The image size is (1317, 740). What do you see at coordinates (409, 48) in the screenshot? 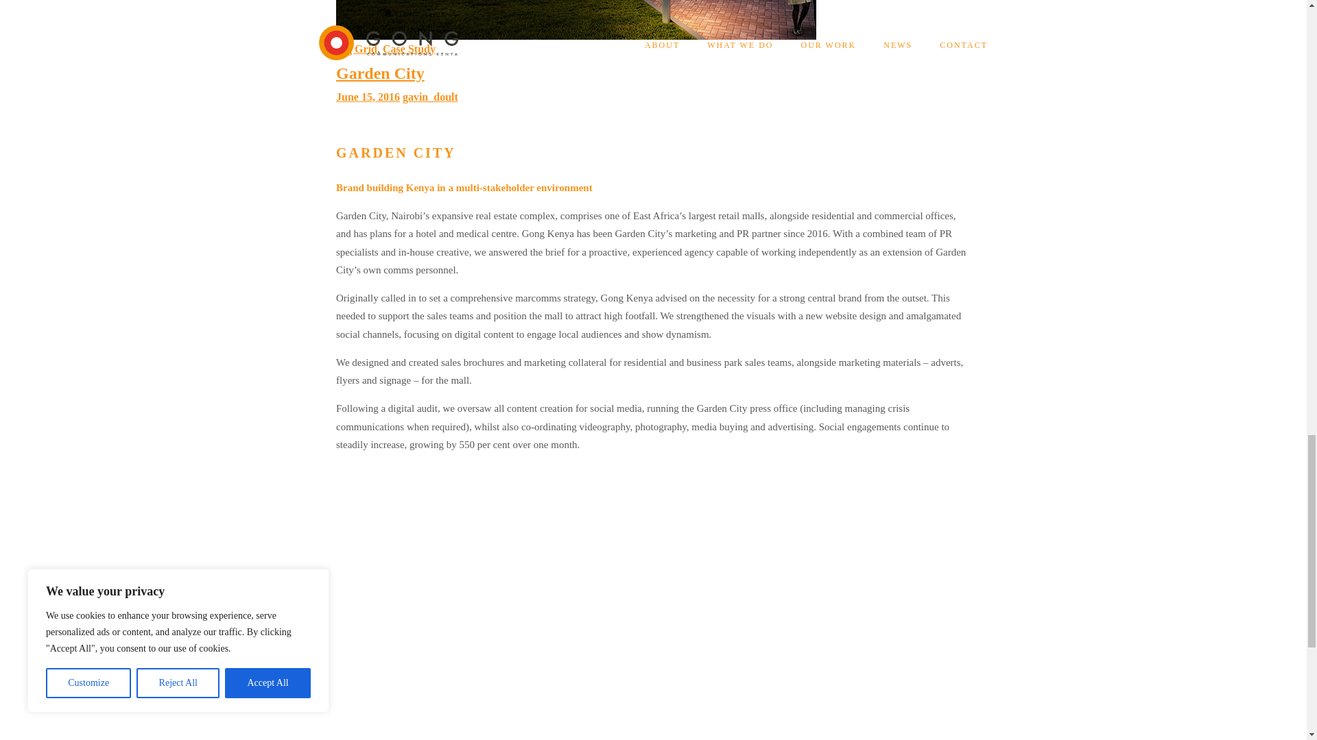
I see `Case Study` at bounding box center [409, 48].